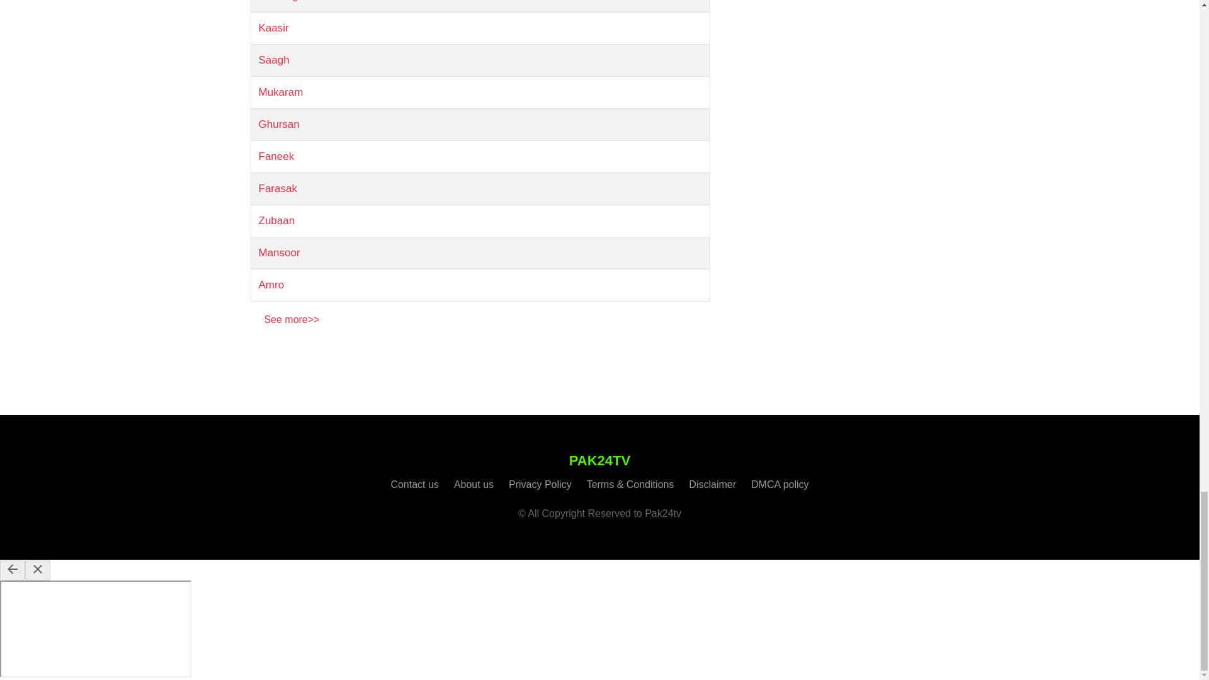  I want to click on Contact us, so click(414, 484).